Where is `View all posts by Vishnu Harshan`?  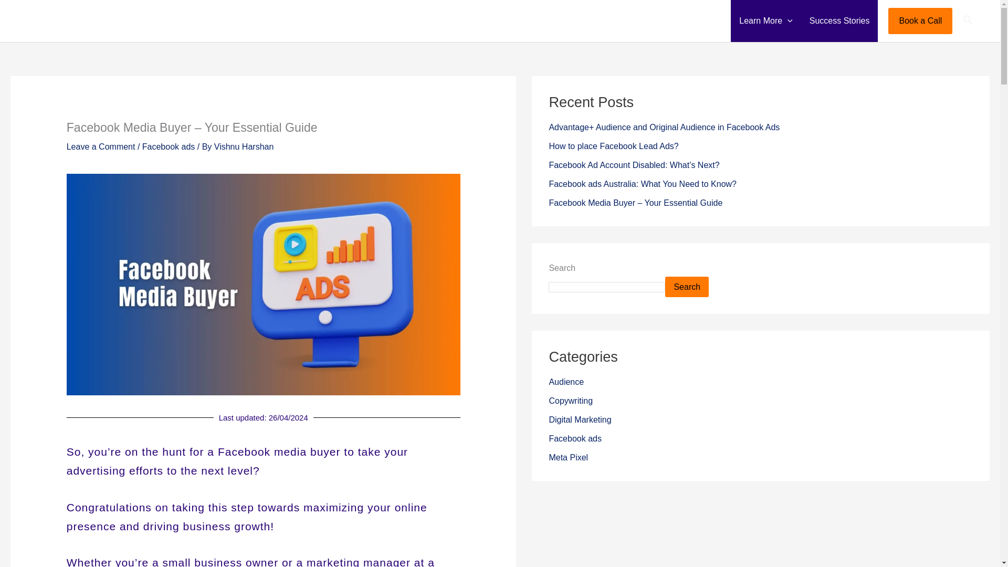 View all posts by Vishnu Harshan is located at coordinates (244, 147).